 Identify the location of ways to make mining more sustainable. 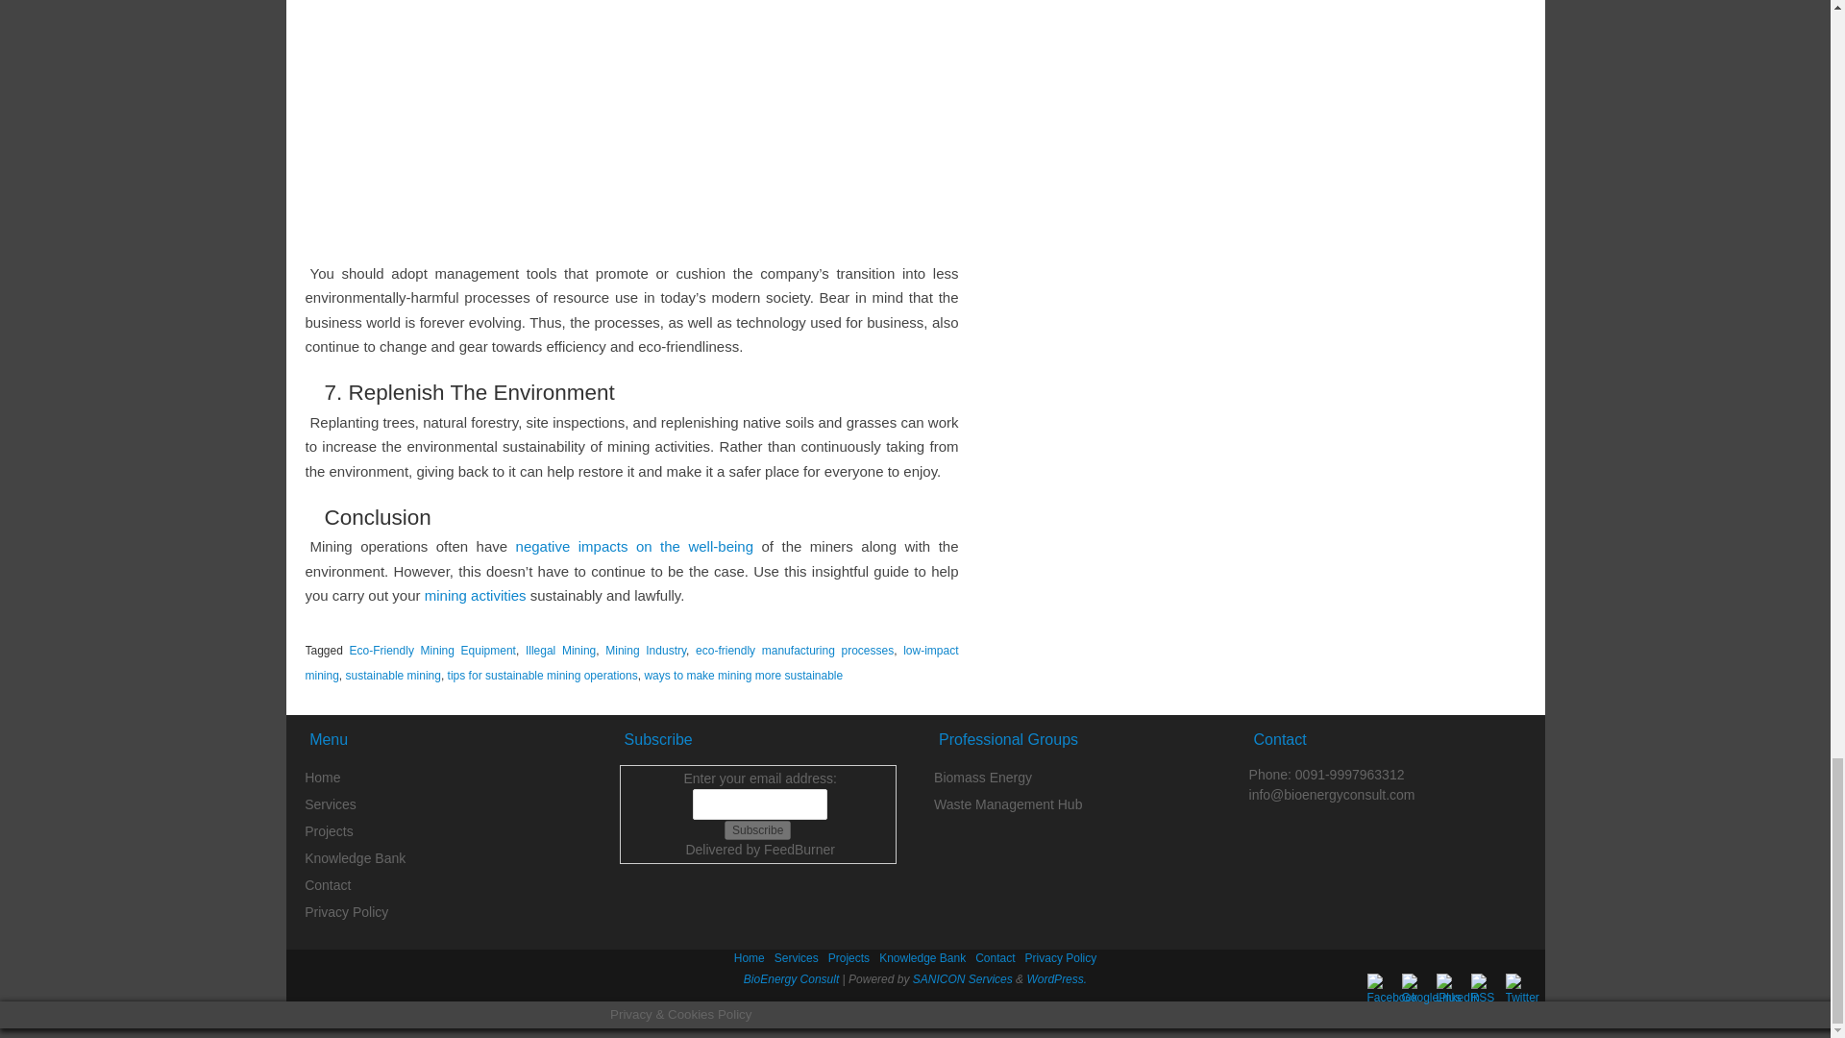
(744, 675).